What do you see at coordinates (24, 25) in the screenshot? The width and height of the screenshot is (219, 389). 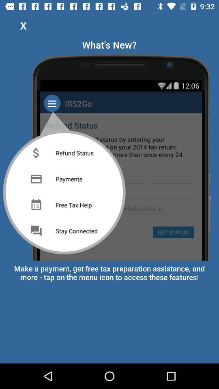 I see `jump until x` at bounding box center [24, 25].